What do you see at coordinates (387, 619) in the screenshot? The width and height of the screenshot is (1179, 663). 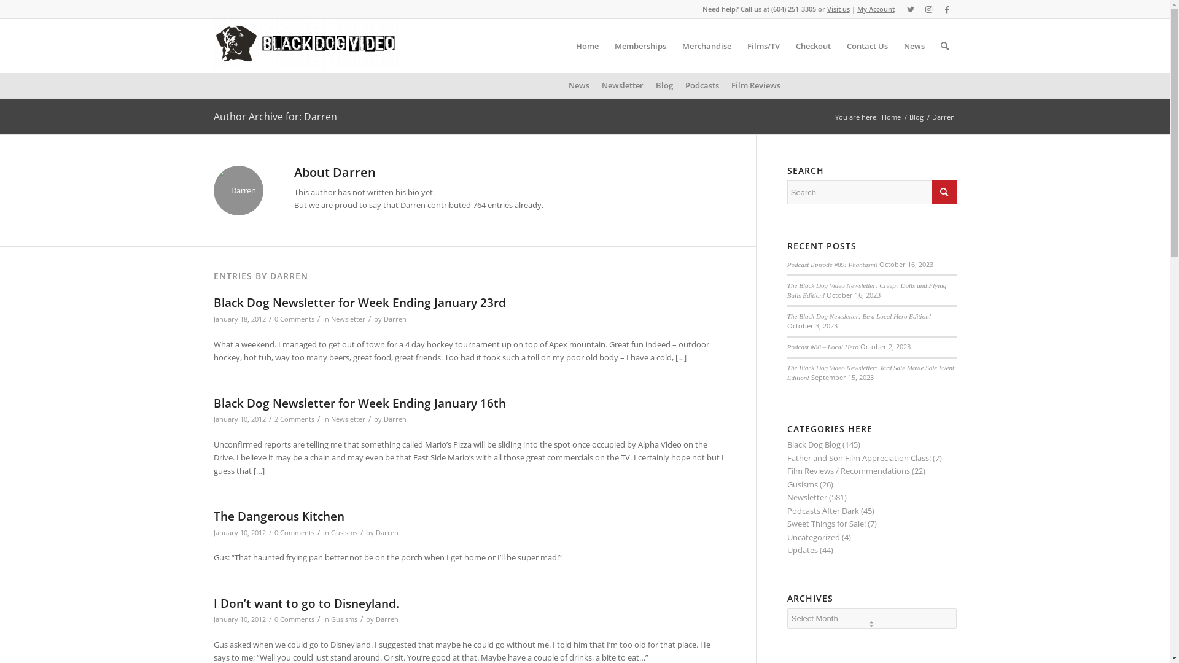 I see `Darren` at bounding box center [387, 619].